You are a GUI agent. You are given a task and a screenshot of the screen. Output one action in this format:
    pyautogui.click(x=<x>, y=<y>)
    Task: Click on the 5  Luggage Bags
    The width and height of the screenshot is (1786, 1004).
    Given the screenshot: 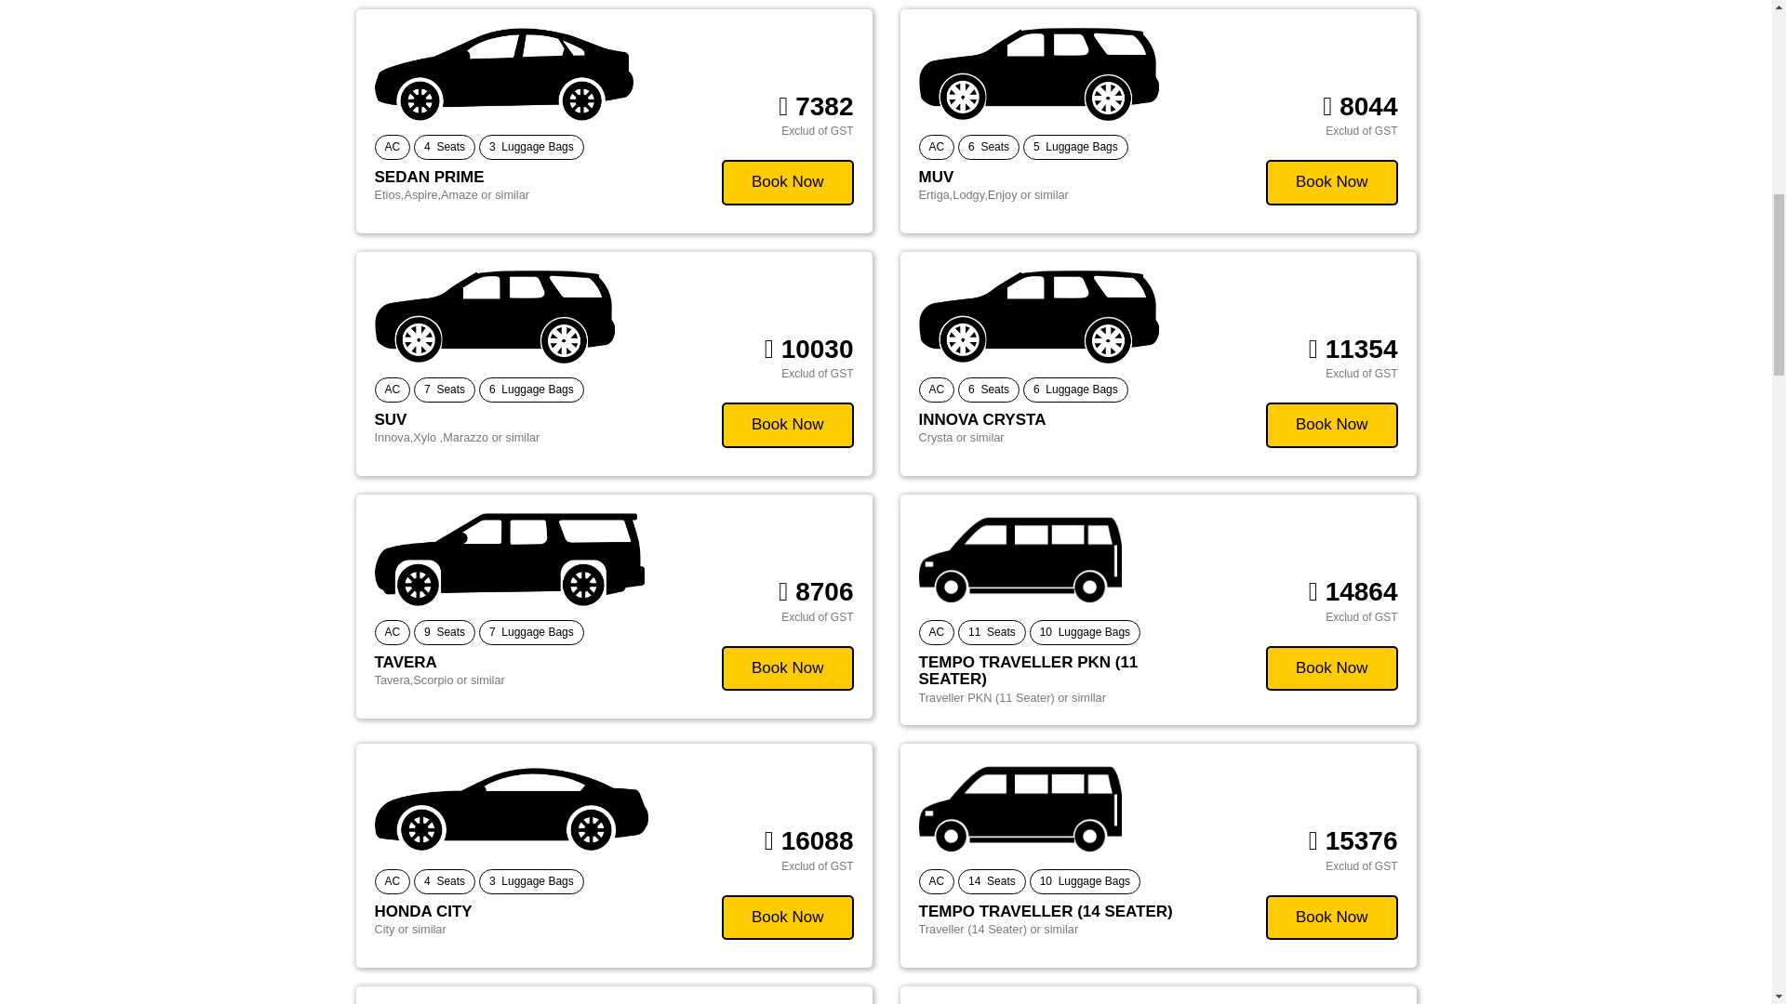 What is the action you would take?
    pyautogui.click(x=1075, y=147)
    